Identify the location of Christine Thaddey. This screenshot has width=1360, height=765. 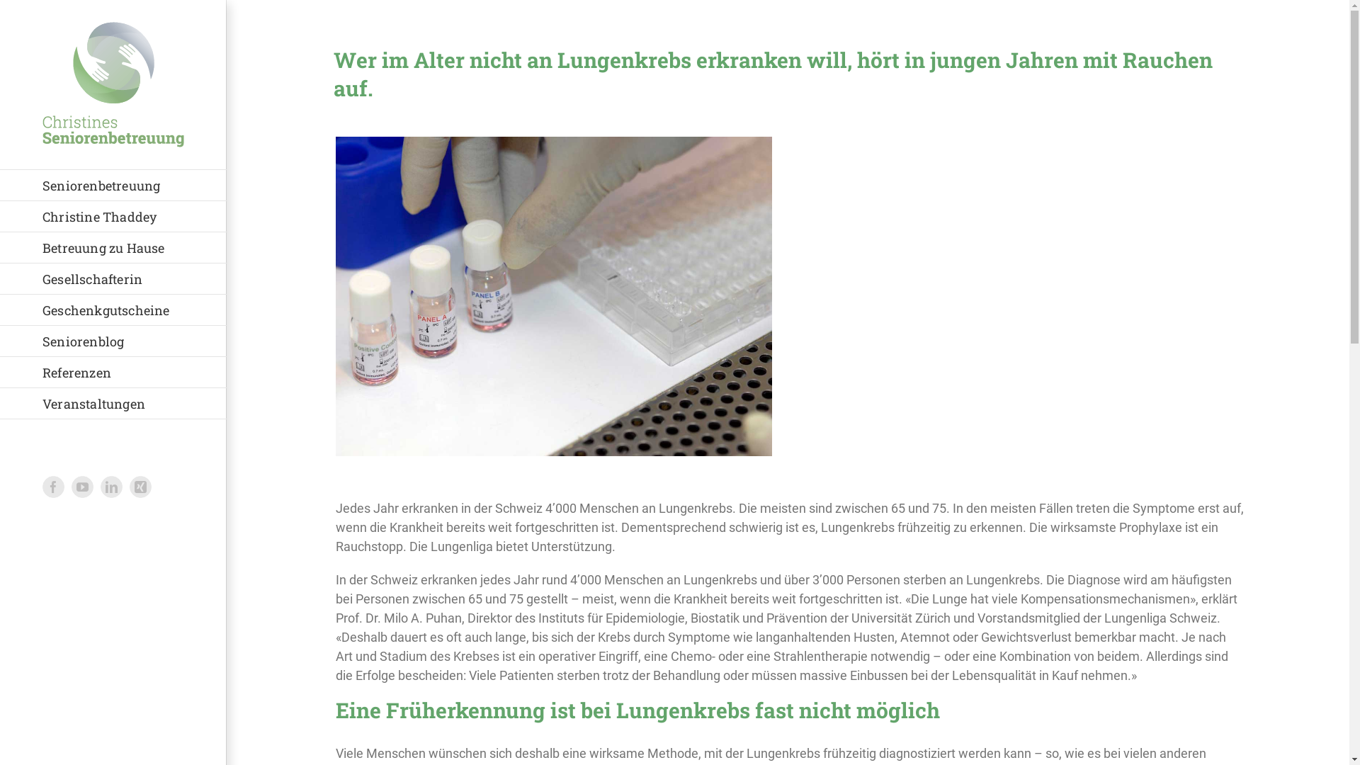
(113, 217).